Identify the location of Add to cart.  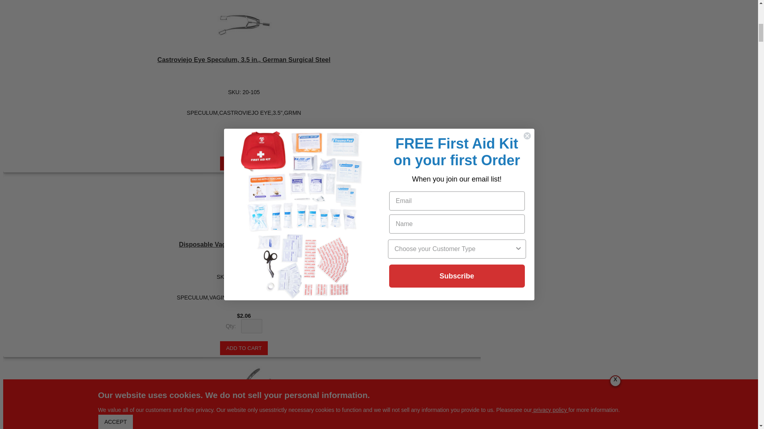
(244, 348).